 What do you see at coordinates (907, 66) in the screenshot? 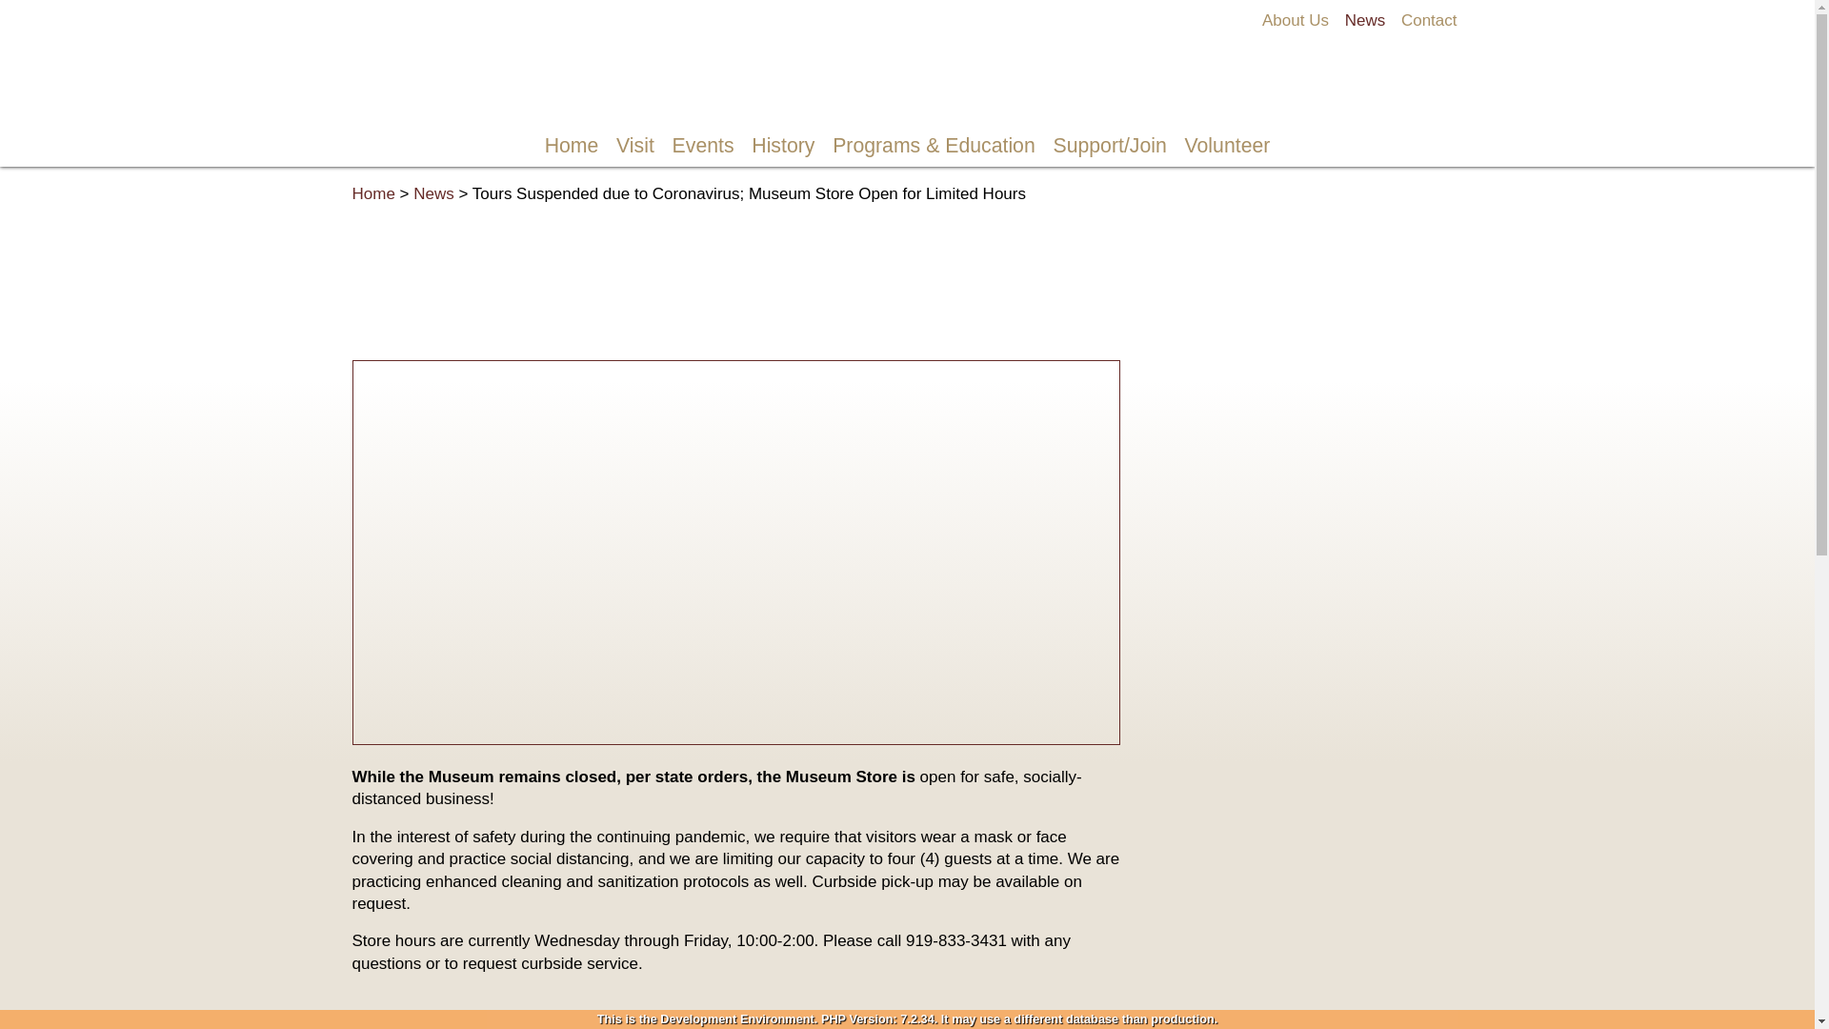
I see `Joel Lane Museum House` at bounding box center [907, 66].